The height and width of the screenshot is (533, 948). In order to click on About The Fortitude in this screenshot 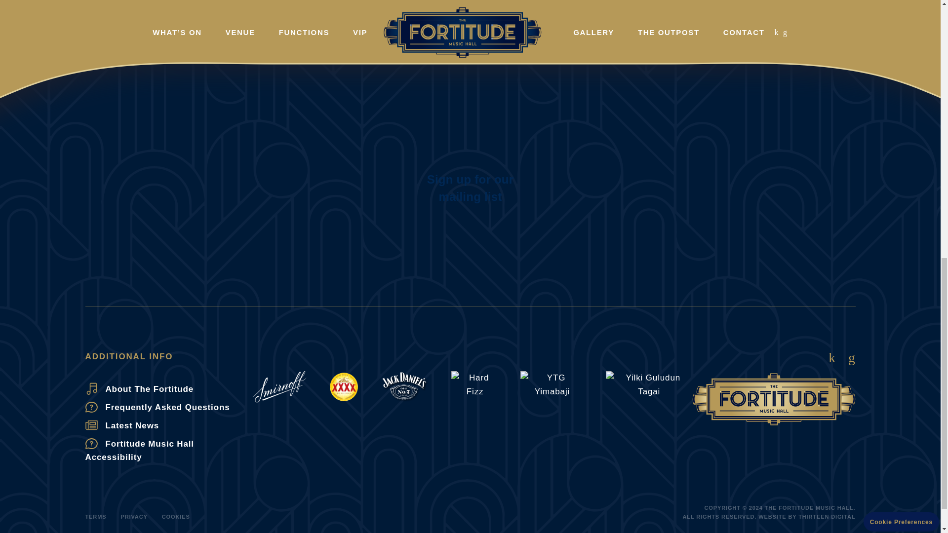, I will do `click(168, 389)`.